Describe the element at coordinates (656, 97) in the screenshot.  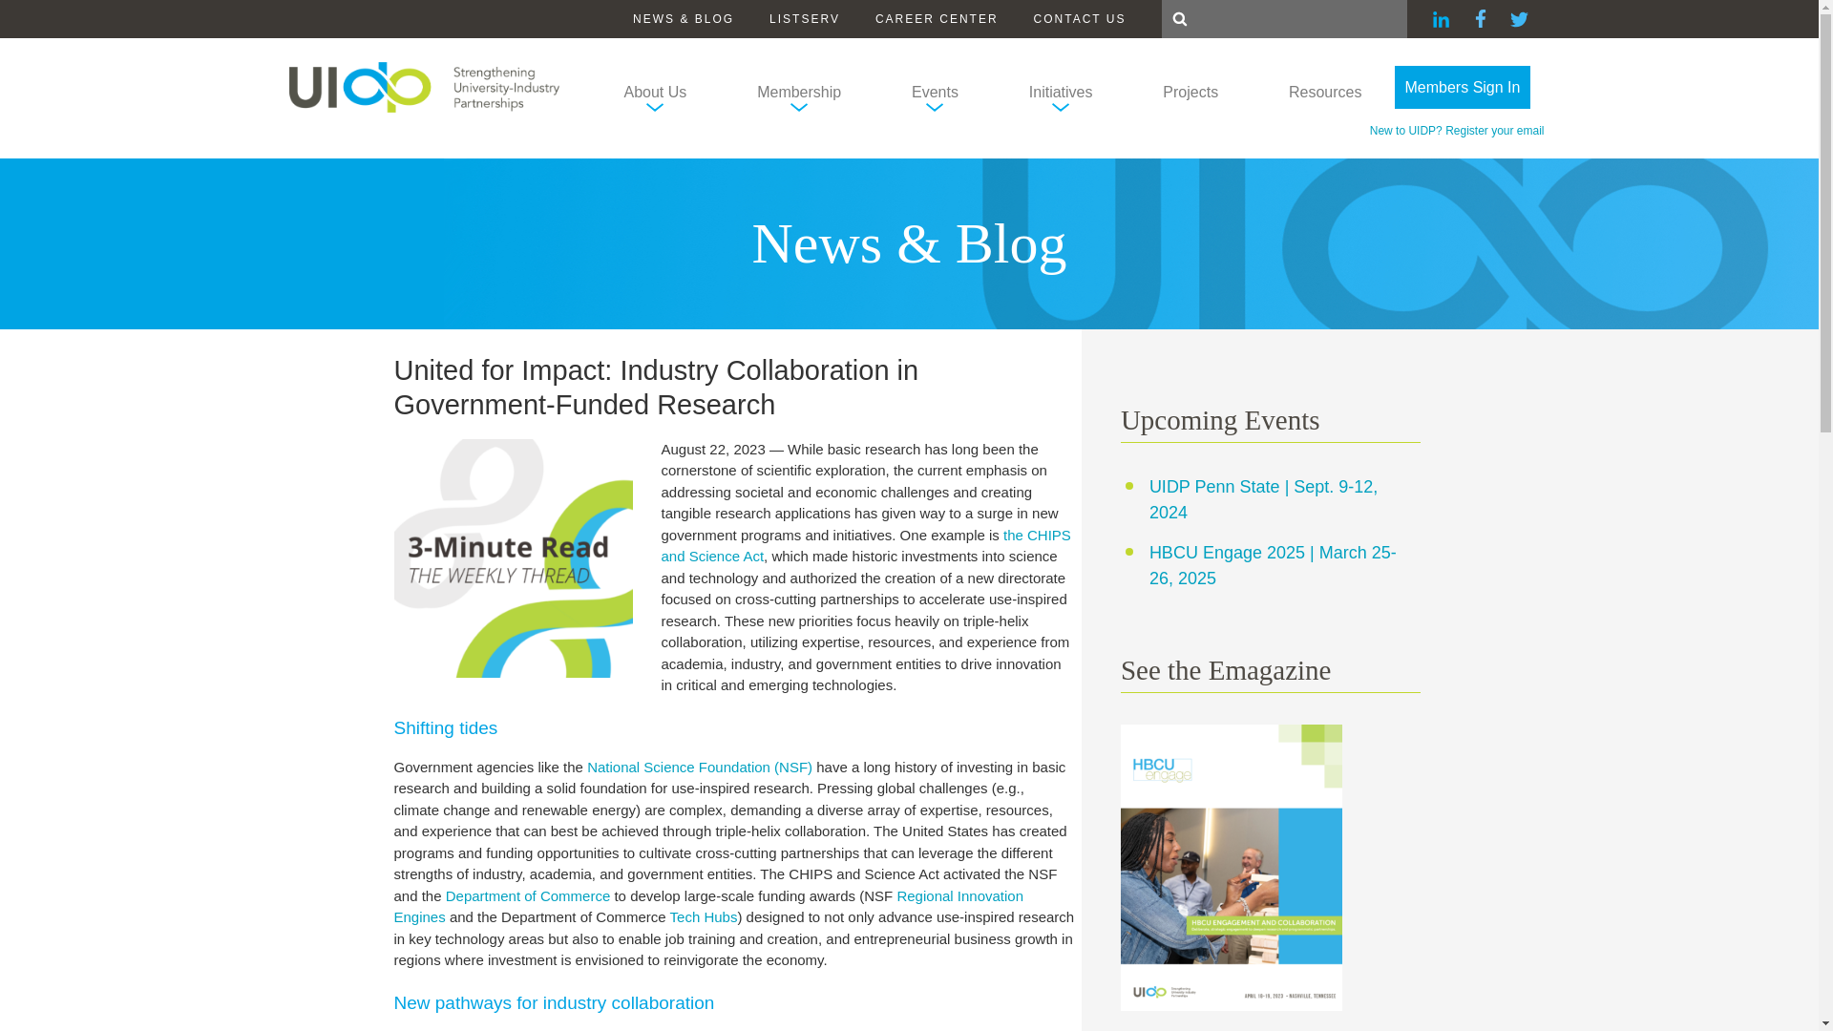
I see `About Us` at that location.